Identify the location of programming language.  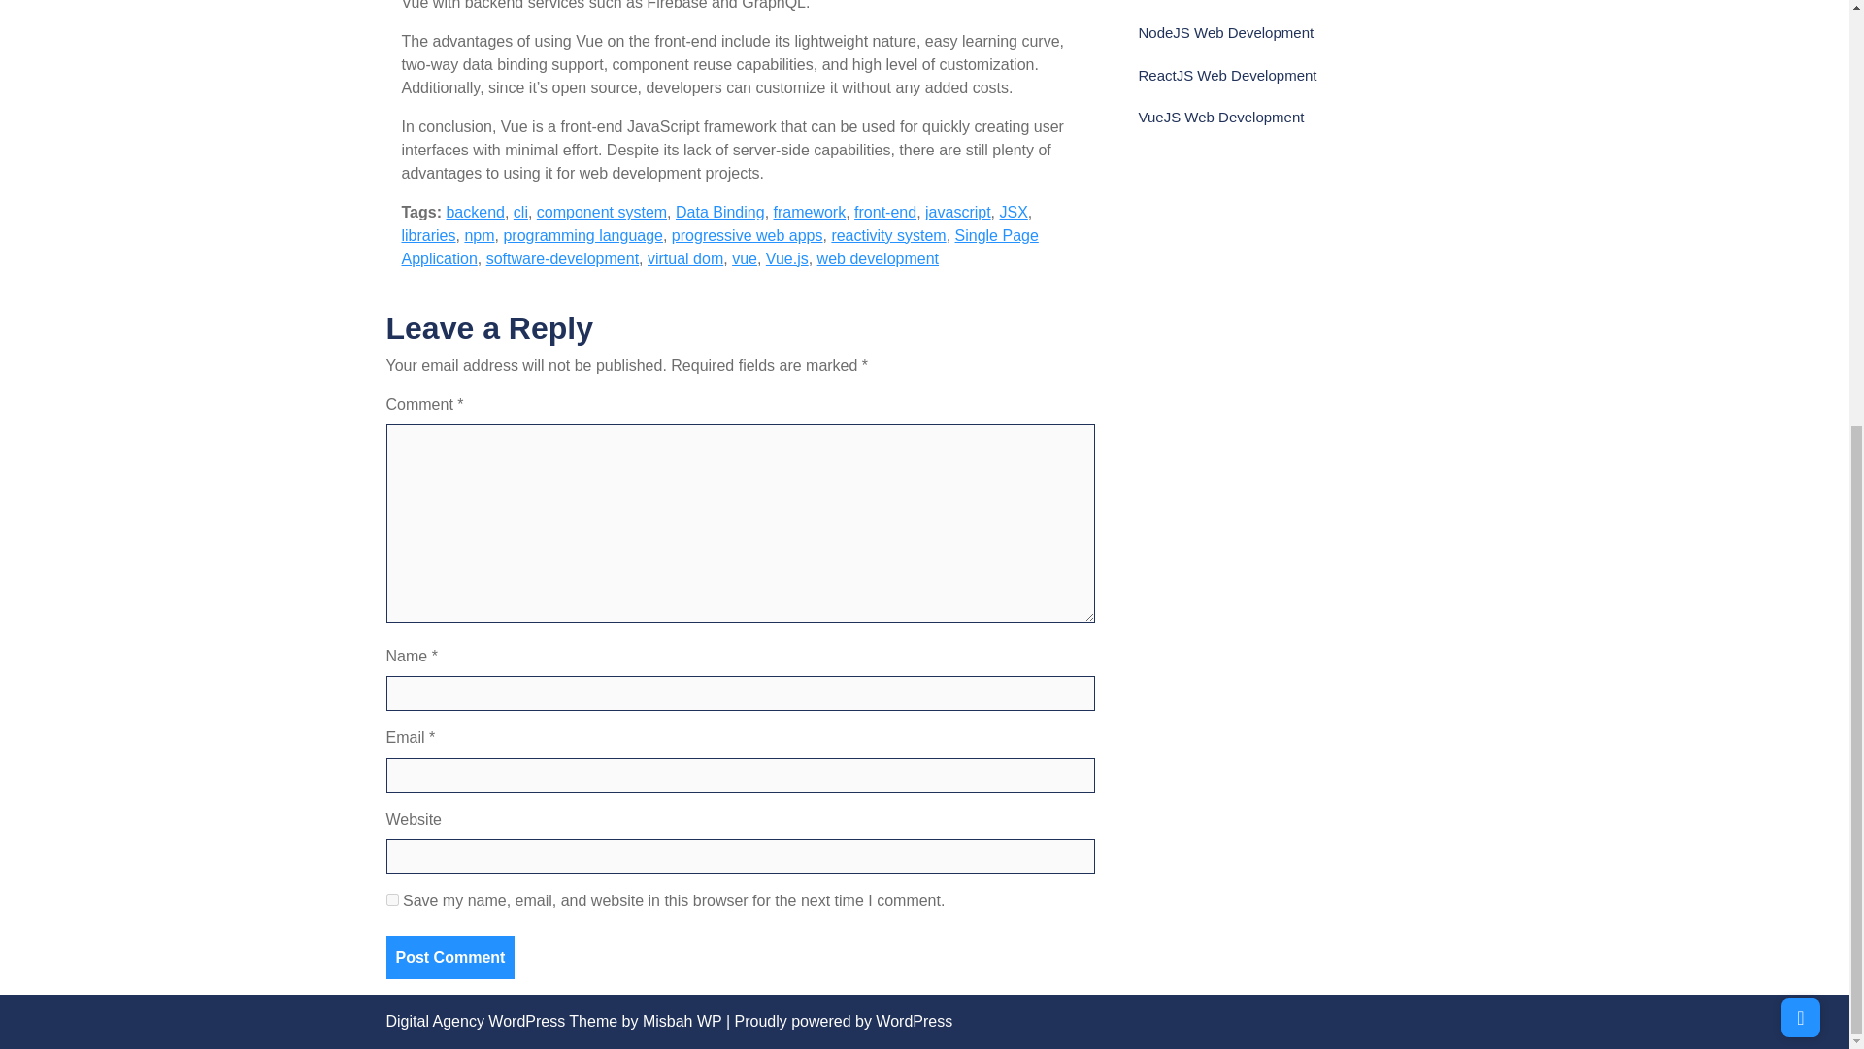
(582, 235).